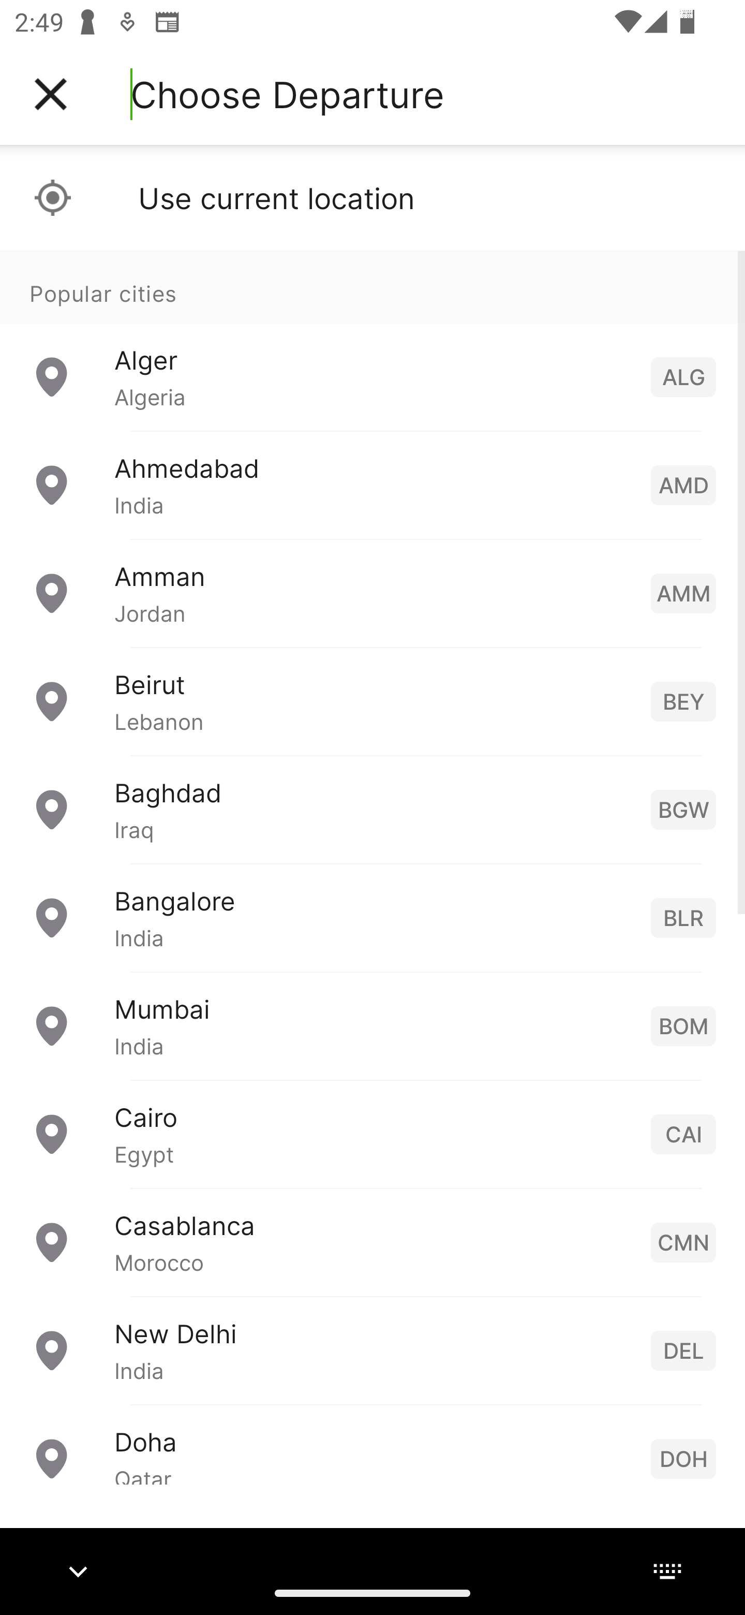  What do you see at coordinates (373, 918) in the screenshot?
I see `Bangalore India BLR` at bounding box center [373, 918].